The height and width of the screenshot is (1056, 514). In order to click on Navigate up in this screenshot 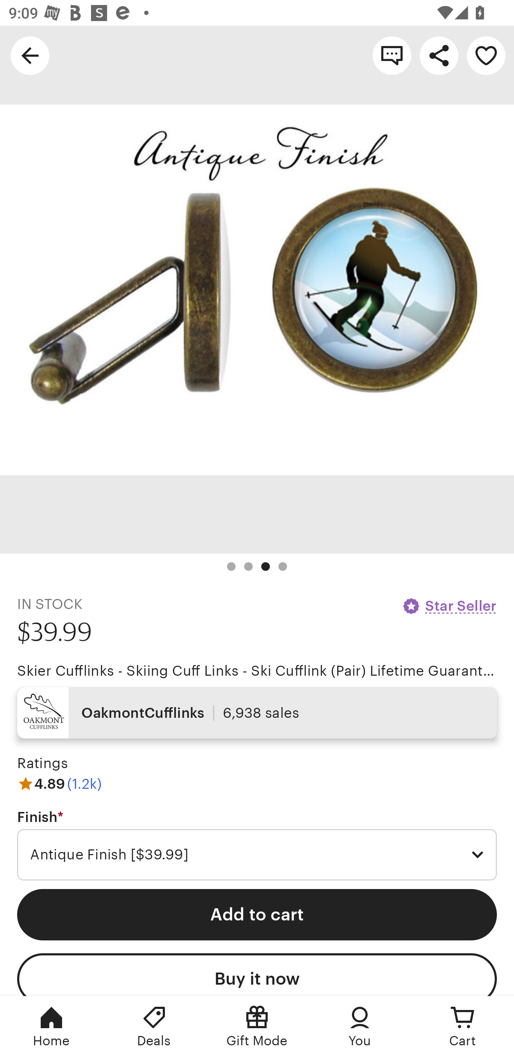, I will do `click(30, 55)`.